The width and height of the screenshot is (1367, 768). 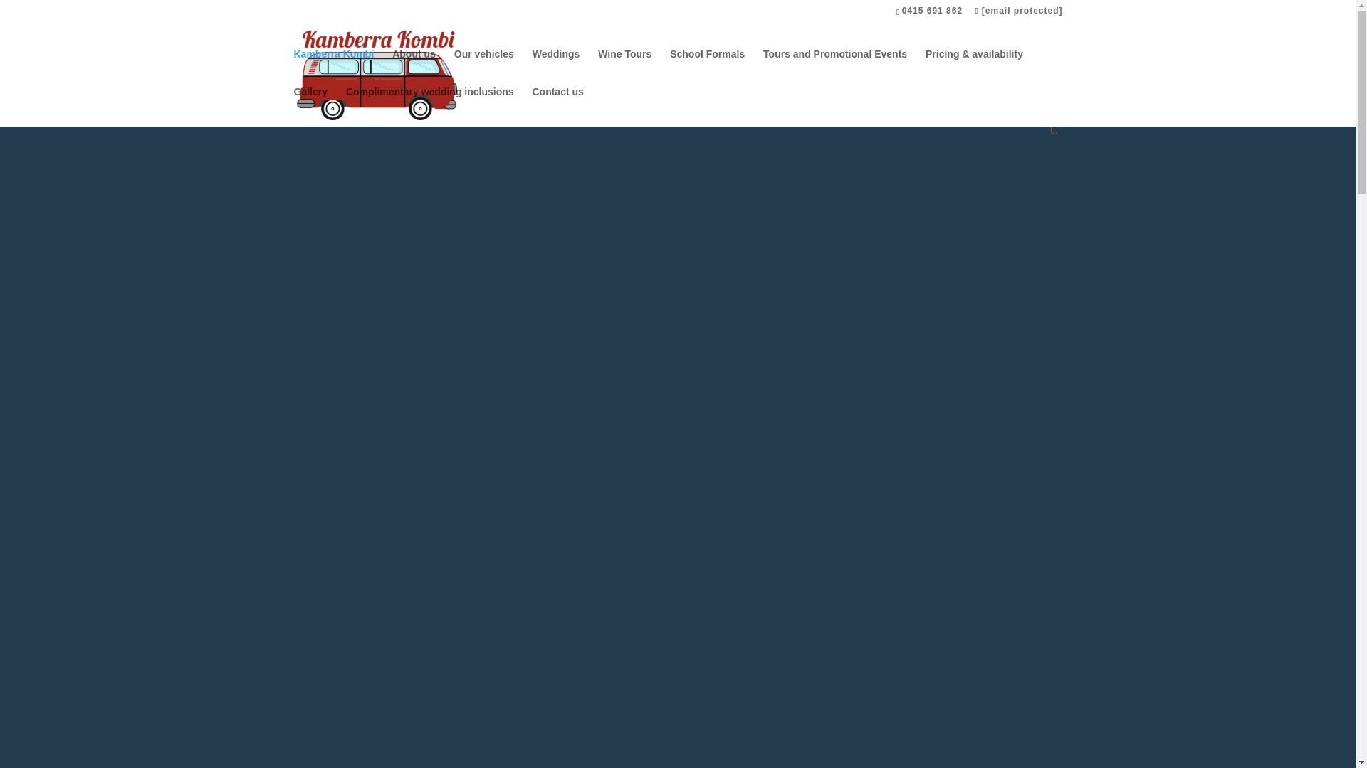 I want to click on School Formals, so click(x=707, y=68).